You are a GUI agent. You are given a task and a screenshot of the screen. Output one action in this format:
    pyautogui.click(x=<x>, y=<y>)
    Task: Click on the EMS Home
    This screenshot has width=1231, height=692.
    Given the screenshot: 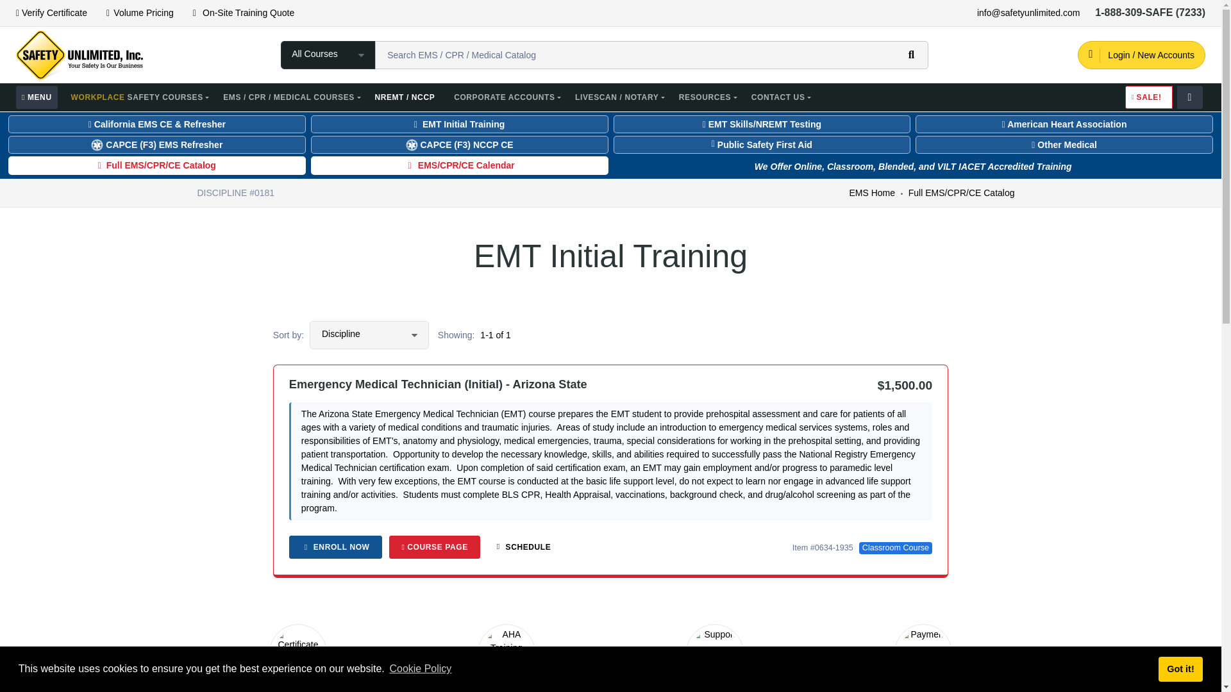 What is the action you would take?
    pyautogui.click(x=872, y=192)
    